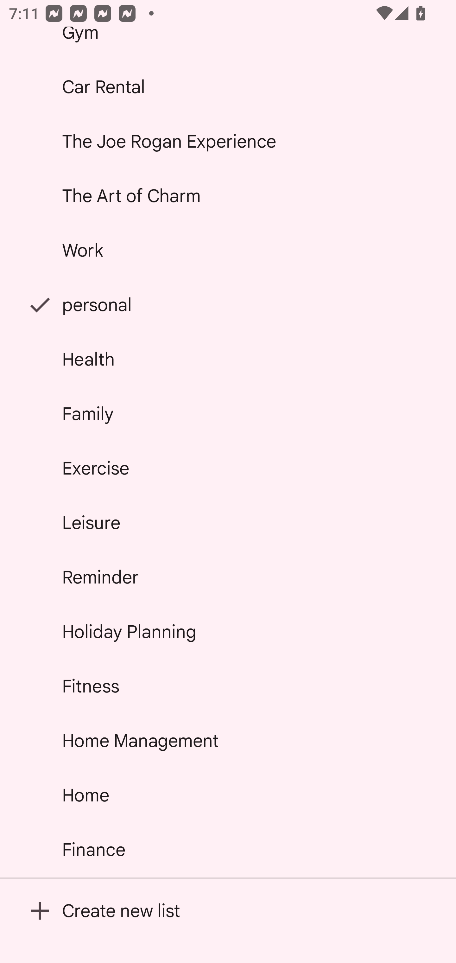 The height and width of the screenshot is (963, 456). What do you see at coordinates (228, 86) in the screenshot?
I see `Car Rental` at bounding box center [228, 86].